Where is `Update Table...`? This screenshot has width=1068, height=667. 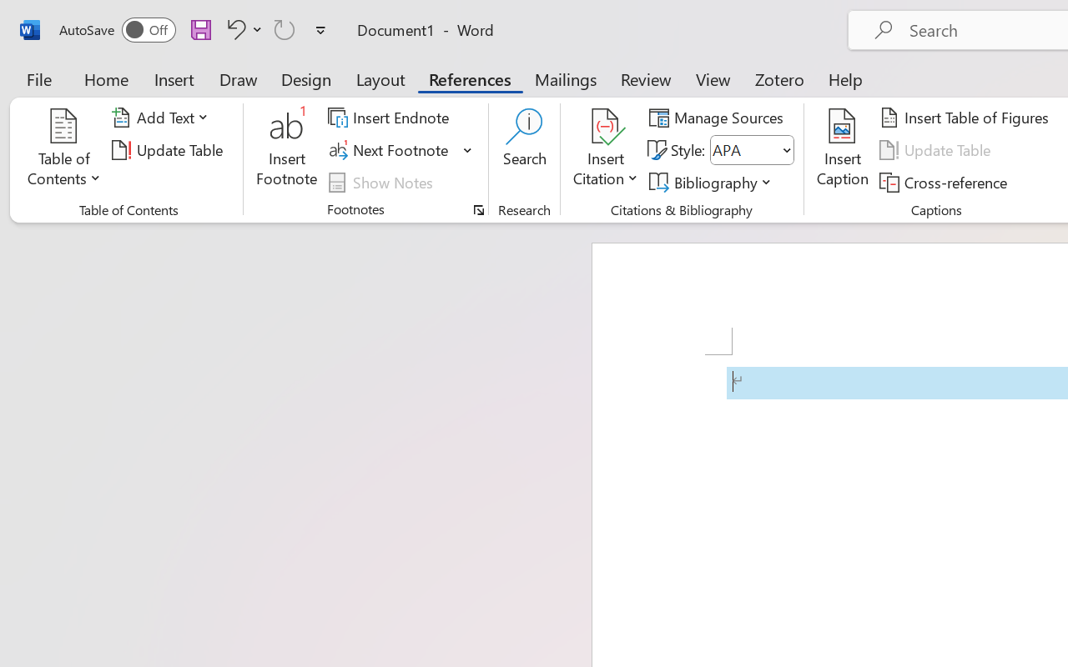 Update Table... is located at coordinates (170, 150).